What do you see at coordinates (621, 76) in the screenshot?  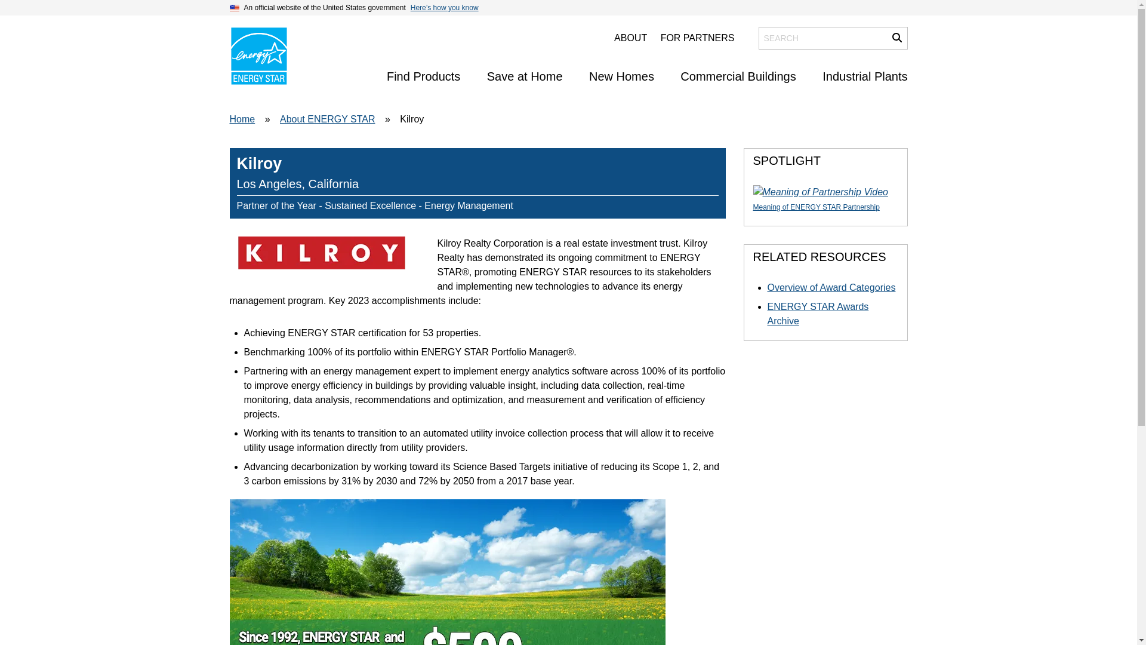 I see `New Homes` at bounding box center [621, 76].